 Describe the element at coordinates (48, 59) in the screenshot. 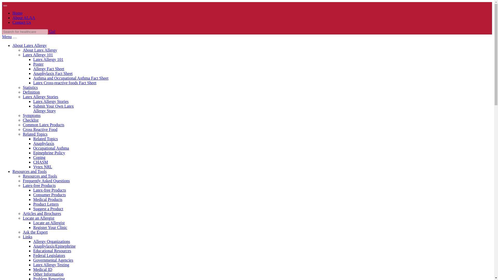

I see `Latex Allergy 101` at that location.